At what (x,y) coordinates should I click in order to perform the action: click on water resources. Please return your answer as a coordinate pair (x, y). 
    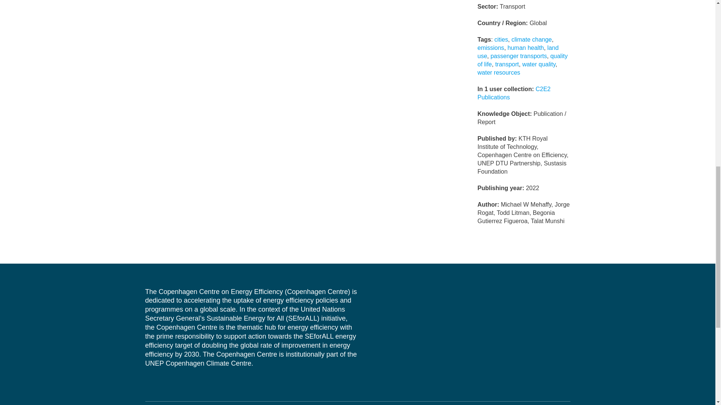
    Looking at the image, I should click on (499, 72).